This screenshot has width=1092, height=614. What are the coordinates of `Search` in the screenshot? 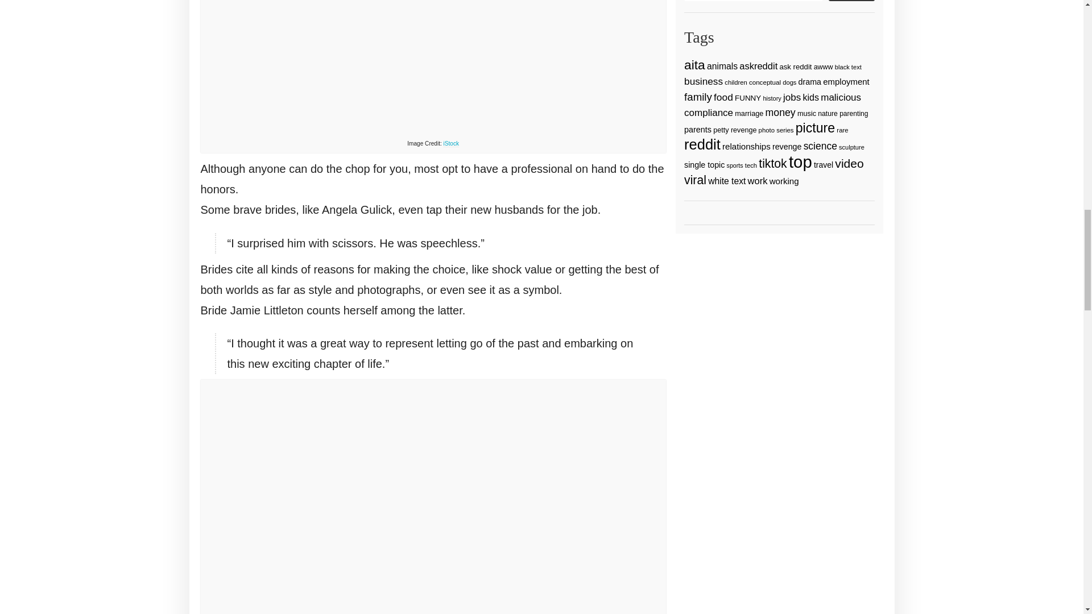 It's located at (851, 1).